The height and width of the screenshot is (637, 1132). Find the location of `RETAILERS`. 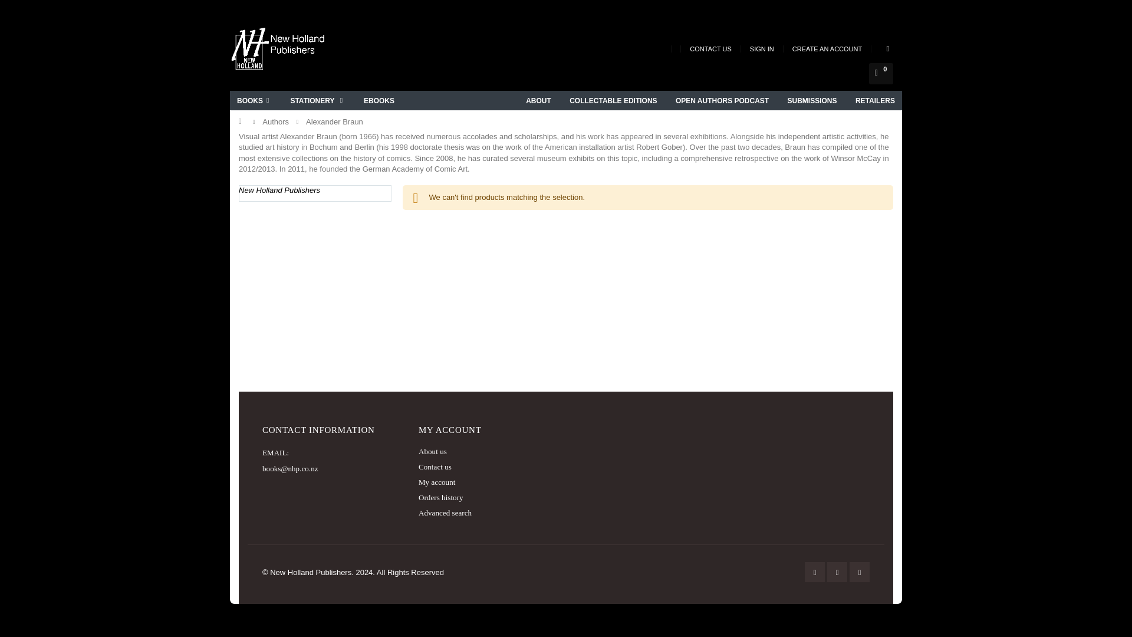

RETAILERS is located at coordinates (875, 100).